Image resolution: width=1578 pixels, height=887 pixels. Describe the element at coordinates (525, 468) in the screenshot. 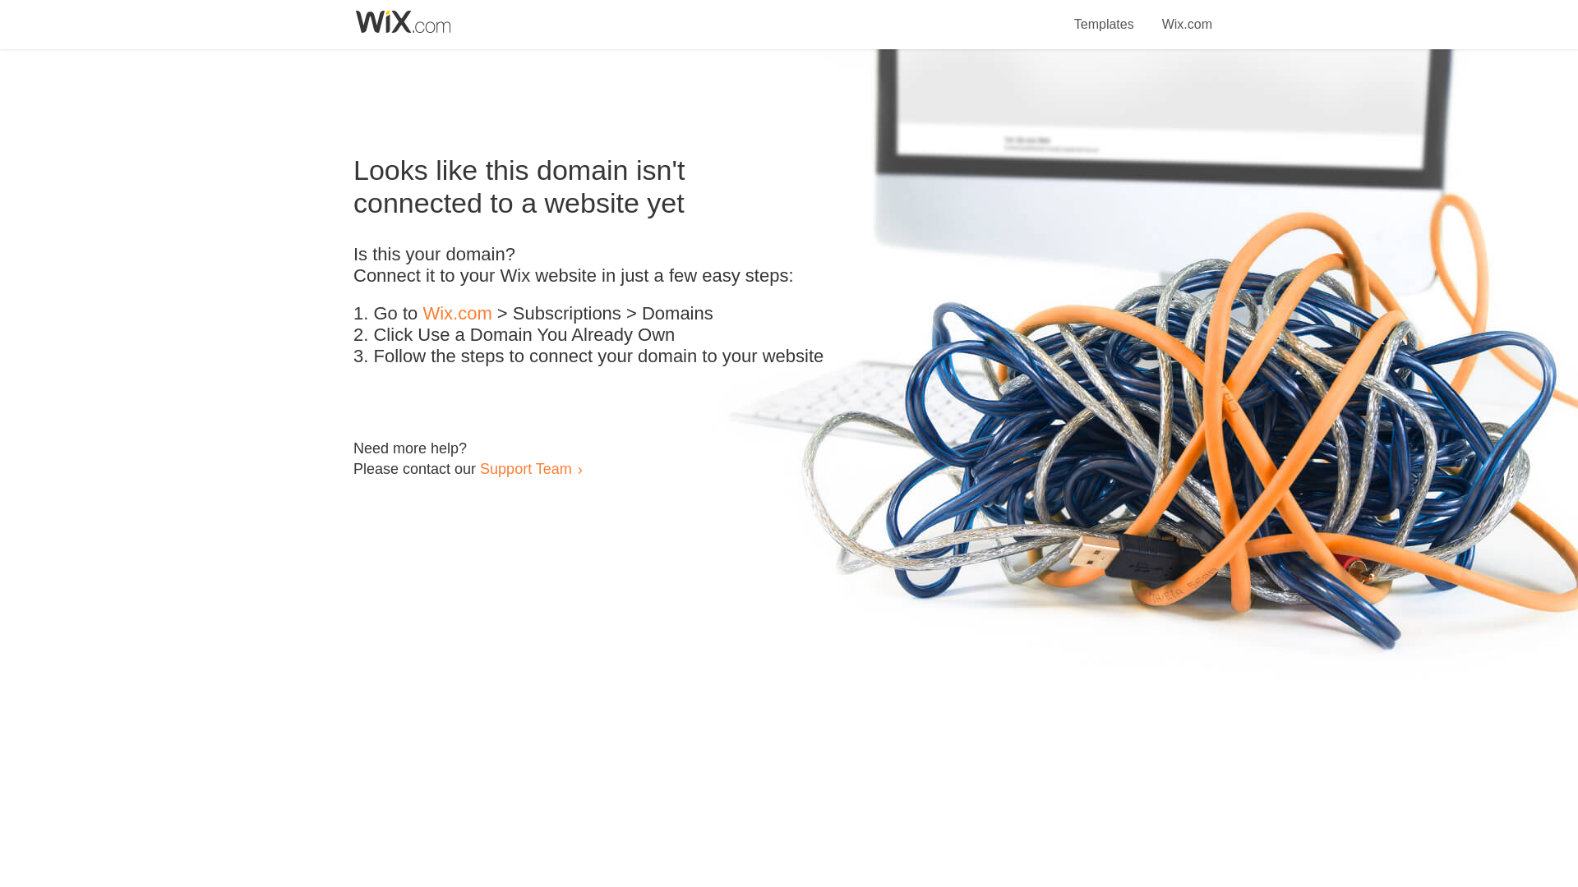

I see `Support Team` at that location.